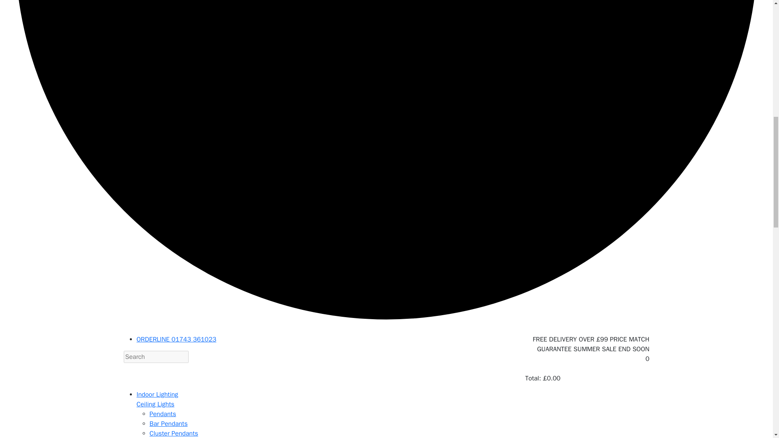 The width and height of the screenshot is (779, 438). What do you see at coordinates (157, 394) in the screenshot?
I see `Indoor Lighting` at bounding box center [157, 394].